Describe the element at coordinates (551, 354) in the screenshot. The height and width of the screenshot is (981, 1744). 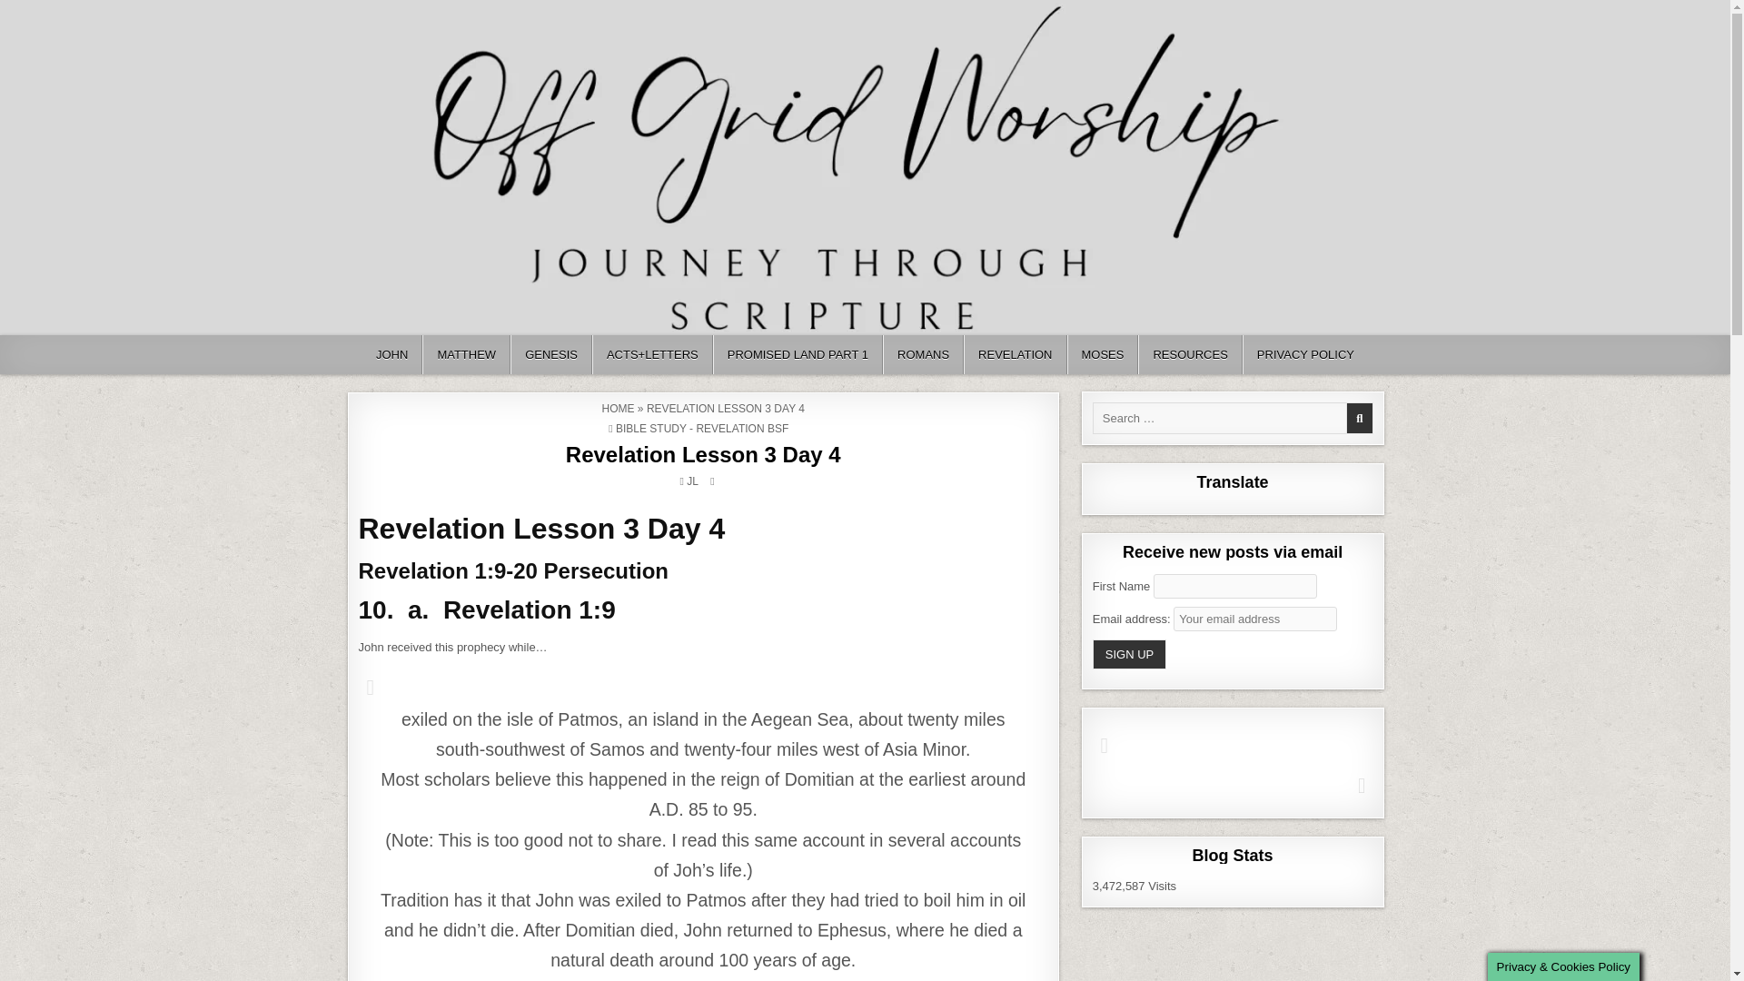
I see `GENESIS` at that location.